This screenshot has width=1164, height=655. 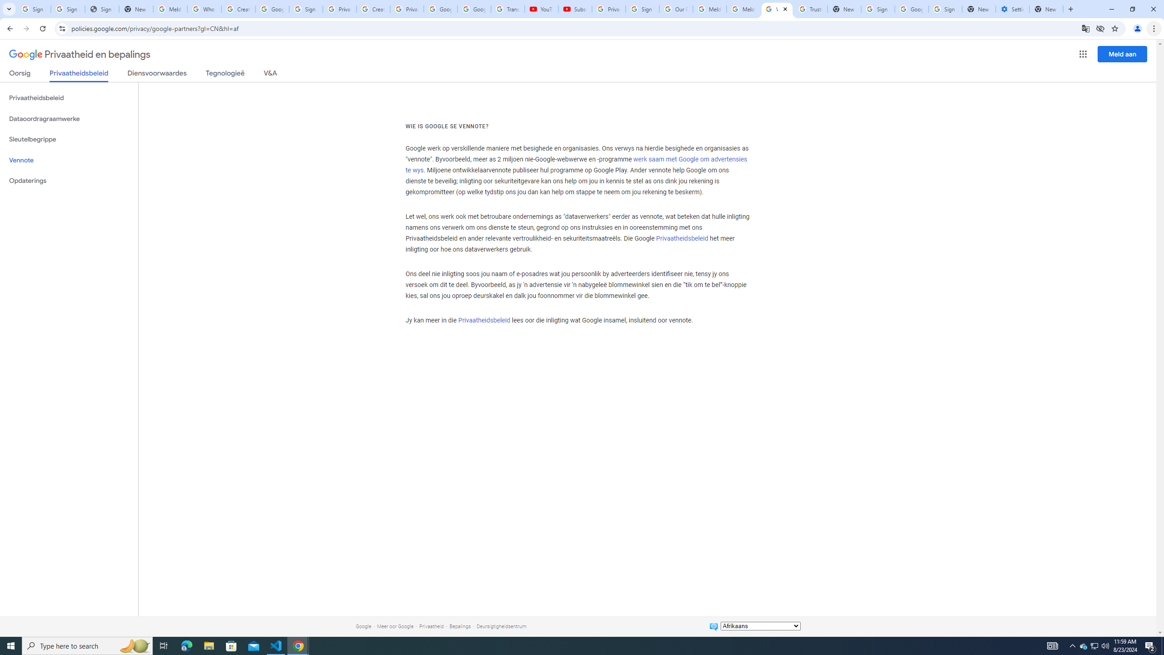 I want to click on Google, so click(x=363, y=626).